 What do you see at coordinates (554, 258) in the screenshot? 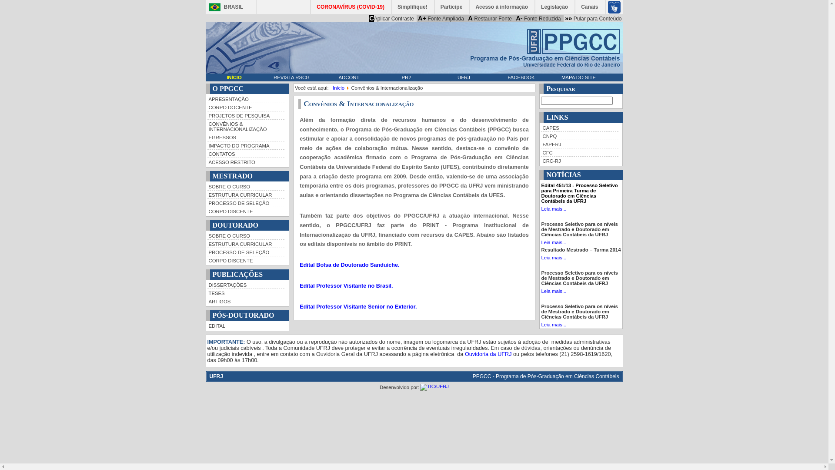
I see `Leia mais...` at bounding box center [554, 258].